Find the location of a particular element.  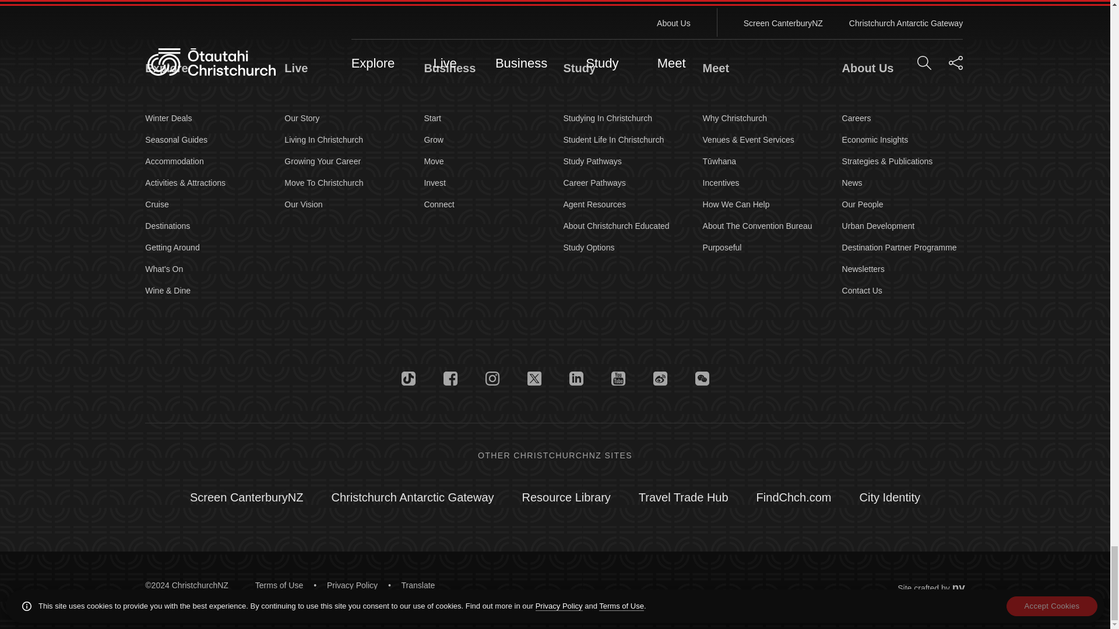

Visit ChristchurchNZ on Weibo is located at coordinates (660, 379).